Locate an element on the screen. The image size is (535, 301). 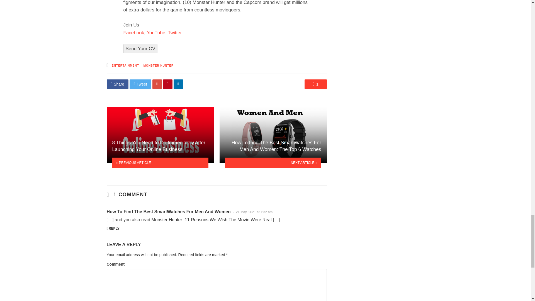
Twitter is located at coordinates (175, 33).